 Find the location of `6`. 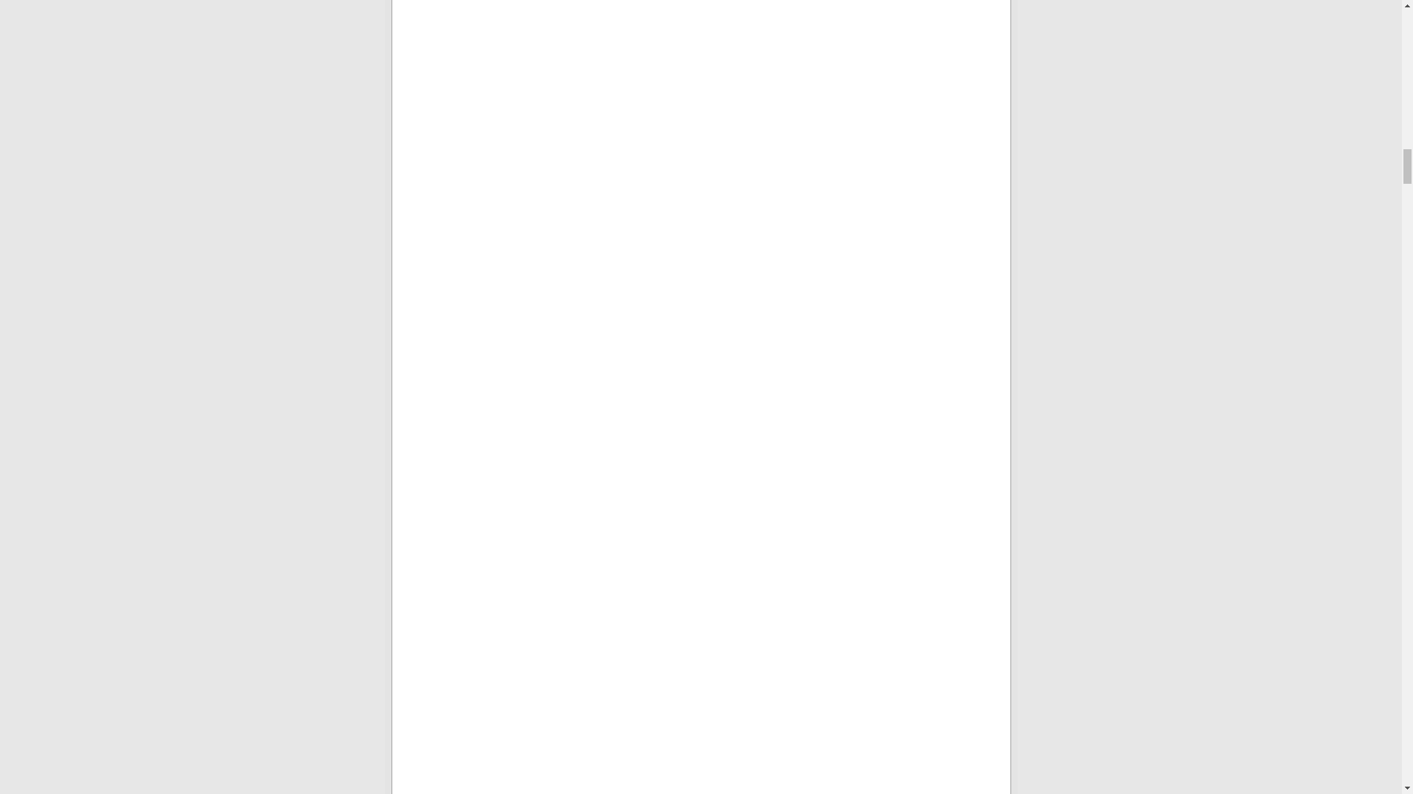

6 is located at coordinates (575, 136).